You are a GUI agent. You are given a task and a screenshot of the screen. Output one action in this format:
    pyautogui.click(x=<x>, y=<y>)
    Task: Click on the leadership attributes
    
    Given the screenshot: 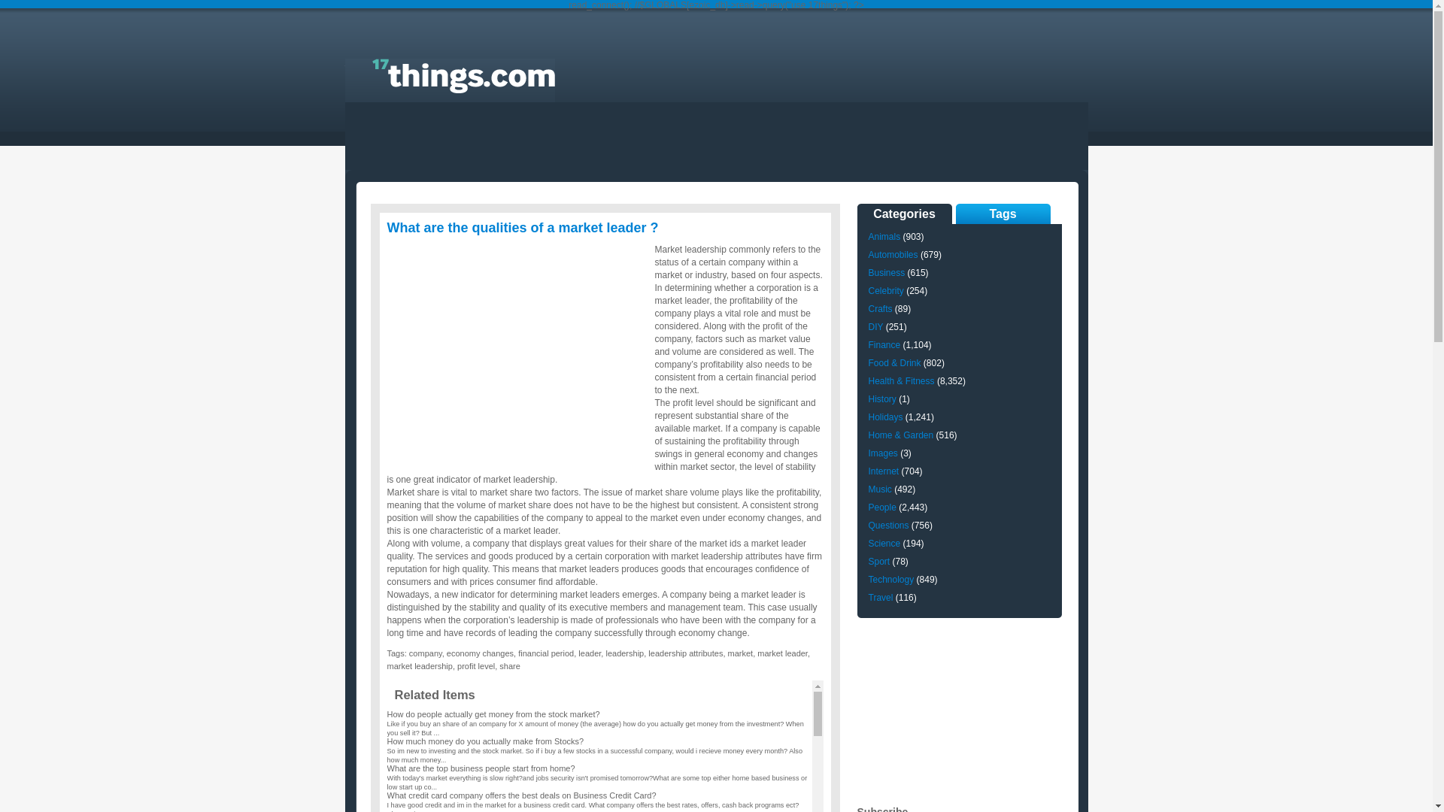 What is the action you would take?
    pyautogui.click(x=686, y=653)
    